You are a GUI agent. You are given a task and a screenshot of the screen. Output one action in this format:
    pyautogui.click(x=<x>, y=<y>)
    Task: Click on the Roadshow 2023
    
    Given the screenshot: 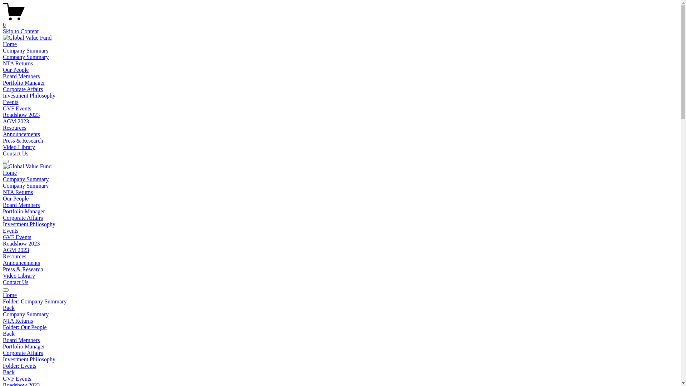 What is the action you would take?
    pyautogui.click(x=21, y=115)
    